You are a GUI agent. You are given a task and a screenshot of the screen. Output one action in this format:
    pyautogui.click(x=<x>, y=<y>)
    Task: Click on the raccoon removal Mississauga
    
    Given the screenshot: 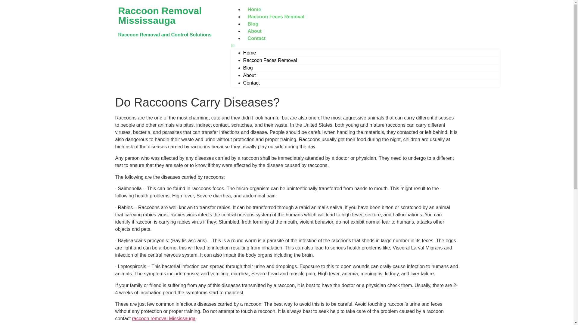 What is the action you would take?
    pyautogui.click(x=164, y=318)
    